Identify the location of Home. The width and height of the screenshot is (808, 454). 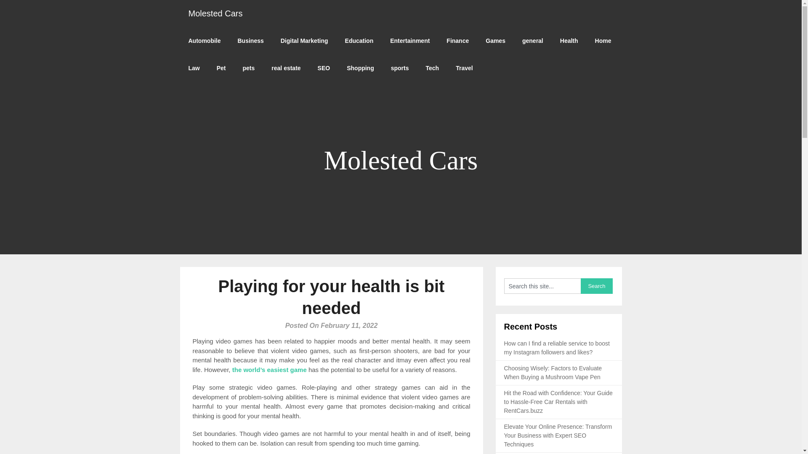
(603, 40).